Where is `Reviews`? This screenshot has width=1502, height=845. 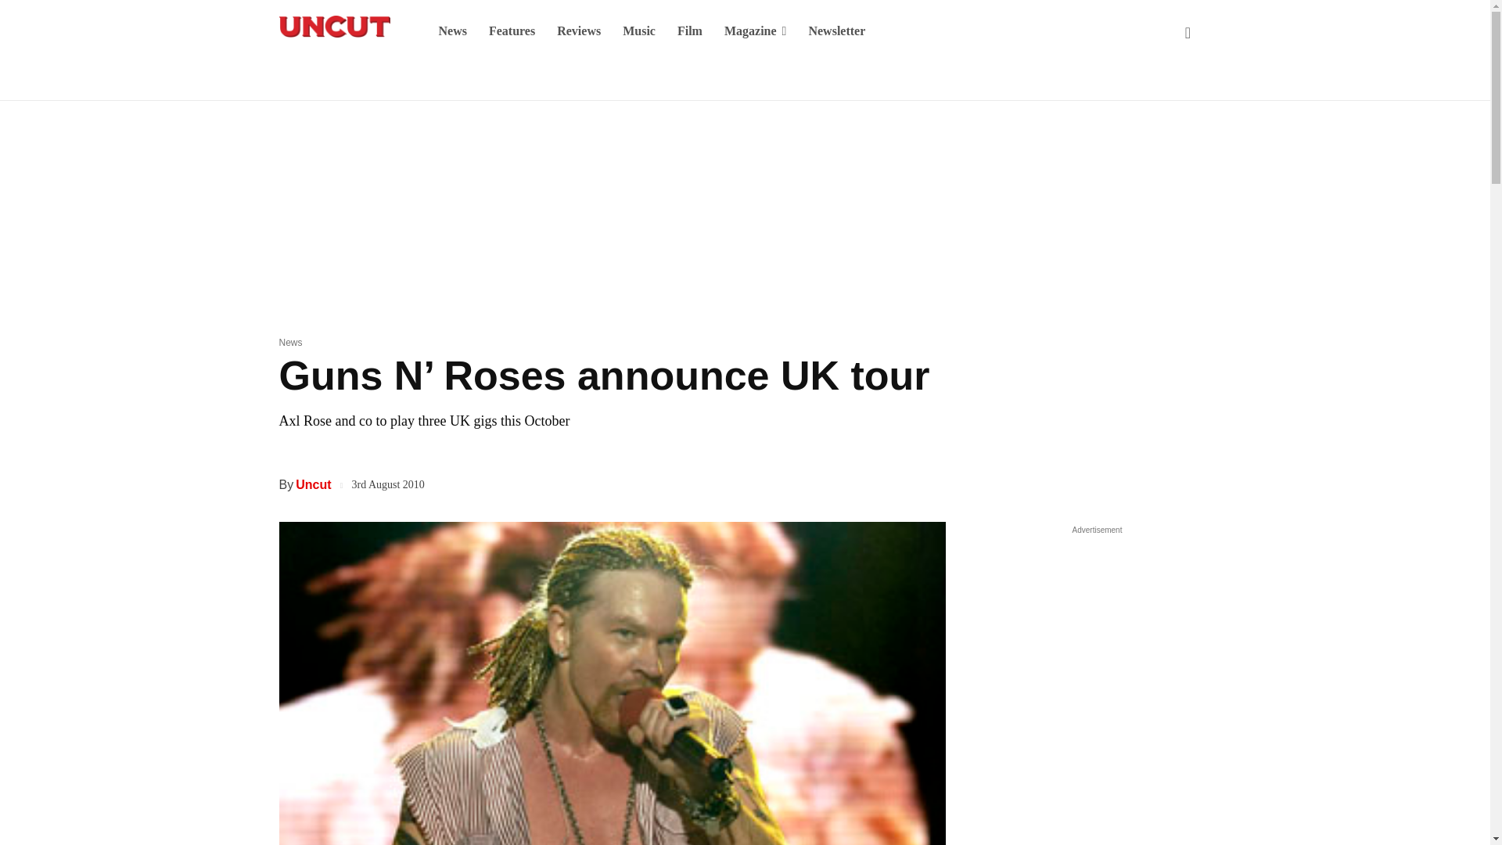 Reviews is located at coordinates (579, 31).